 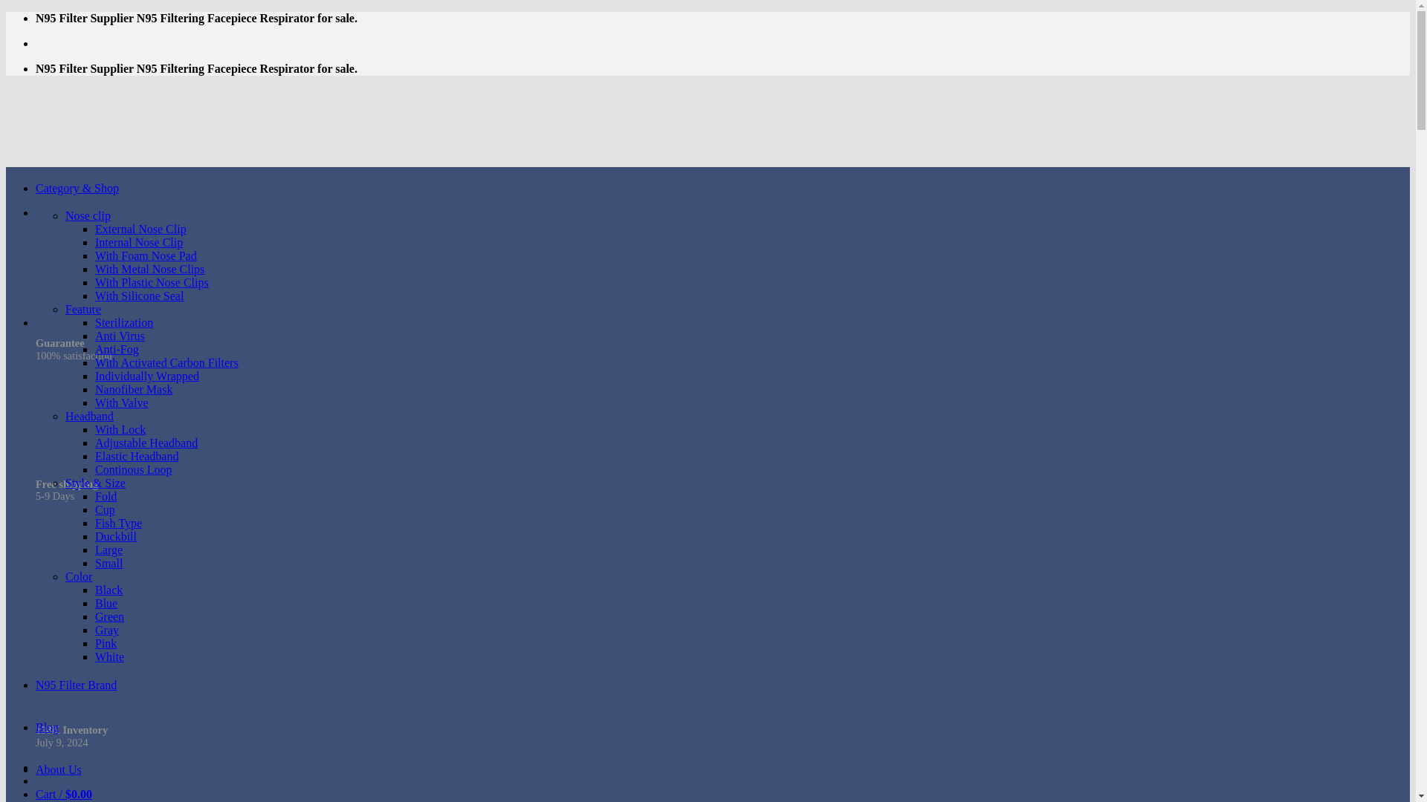 I want to click on Feature, so click(x=83, y=309).